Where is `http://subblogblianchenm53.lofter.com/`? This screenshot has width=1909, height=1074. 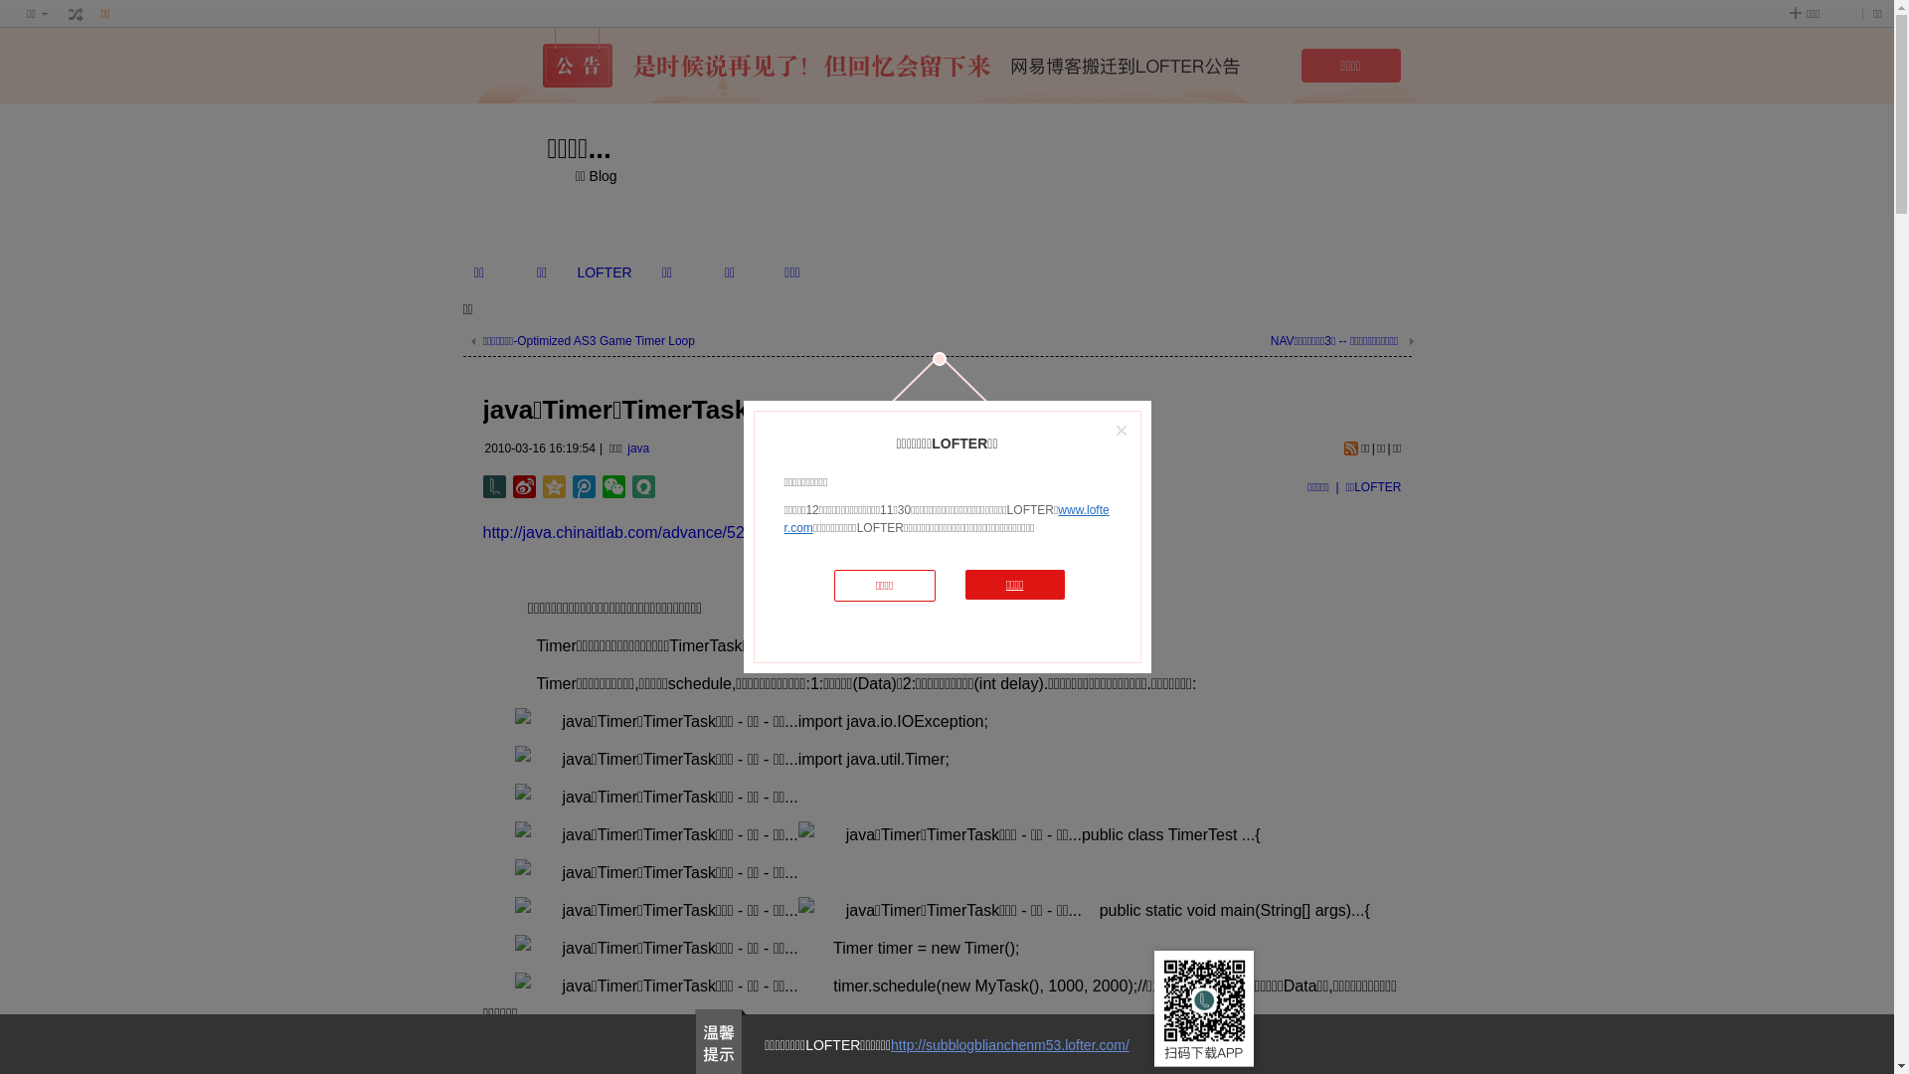 http://subblogblianchenm53.lofter.com/ is located at coordinates (1010, 1045).